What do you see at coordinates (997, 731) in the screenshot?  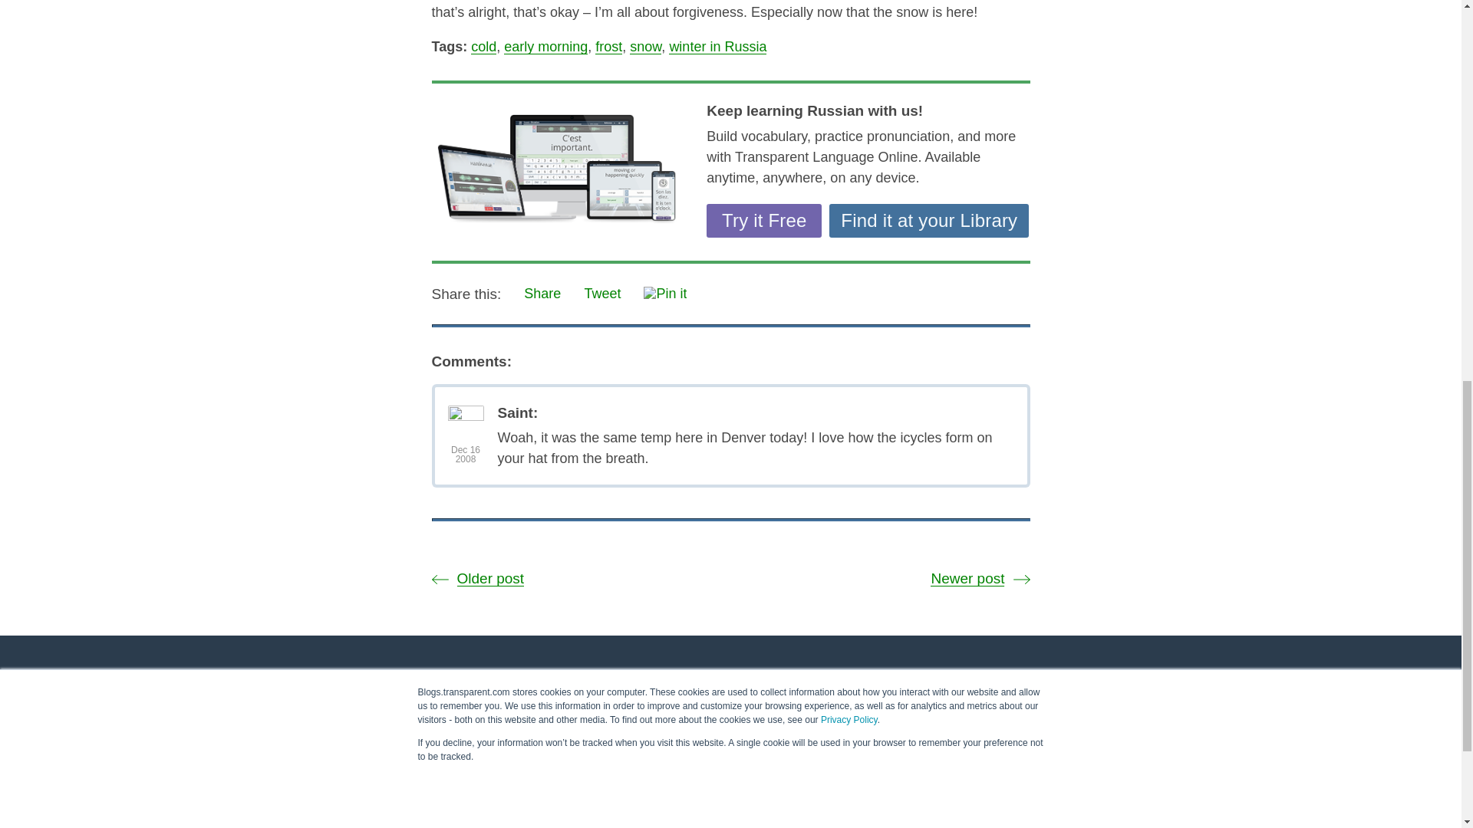 I see `Instagram` at bounding box center [997, 731].